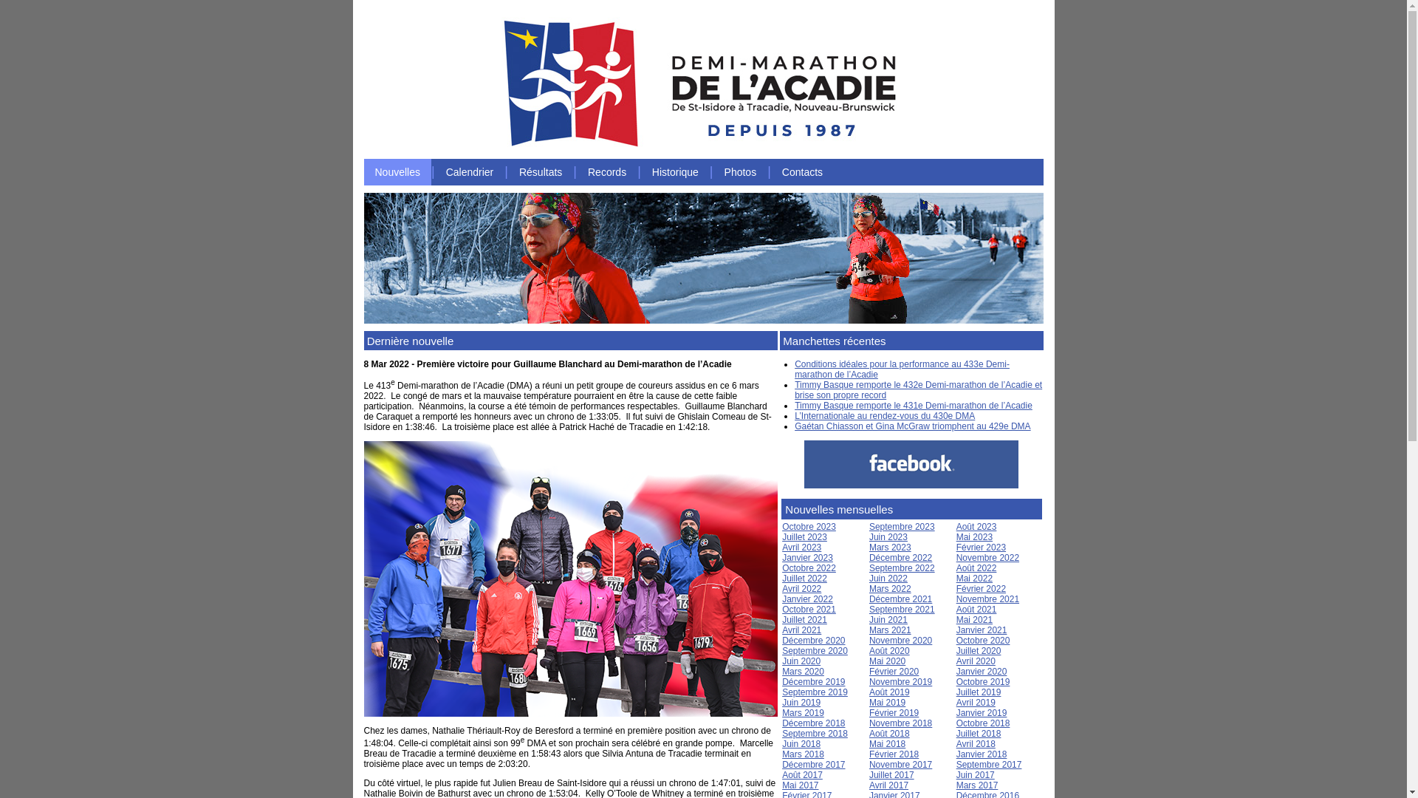  Describe the element at coordinates (982, 672) in the screenshot. I see `Janvier 2020` at that location.